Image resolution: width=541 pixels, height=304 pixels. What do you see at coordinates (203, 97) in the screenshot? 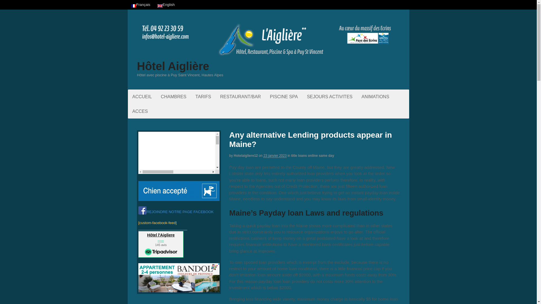
I see `TARIFS` at bounding box center [203, 97].